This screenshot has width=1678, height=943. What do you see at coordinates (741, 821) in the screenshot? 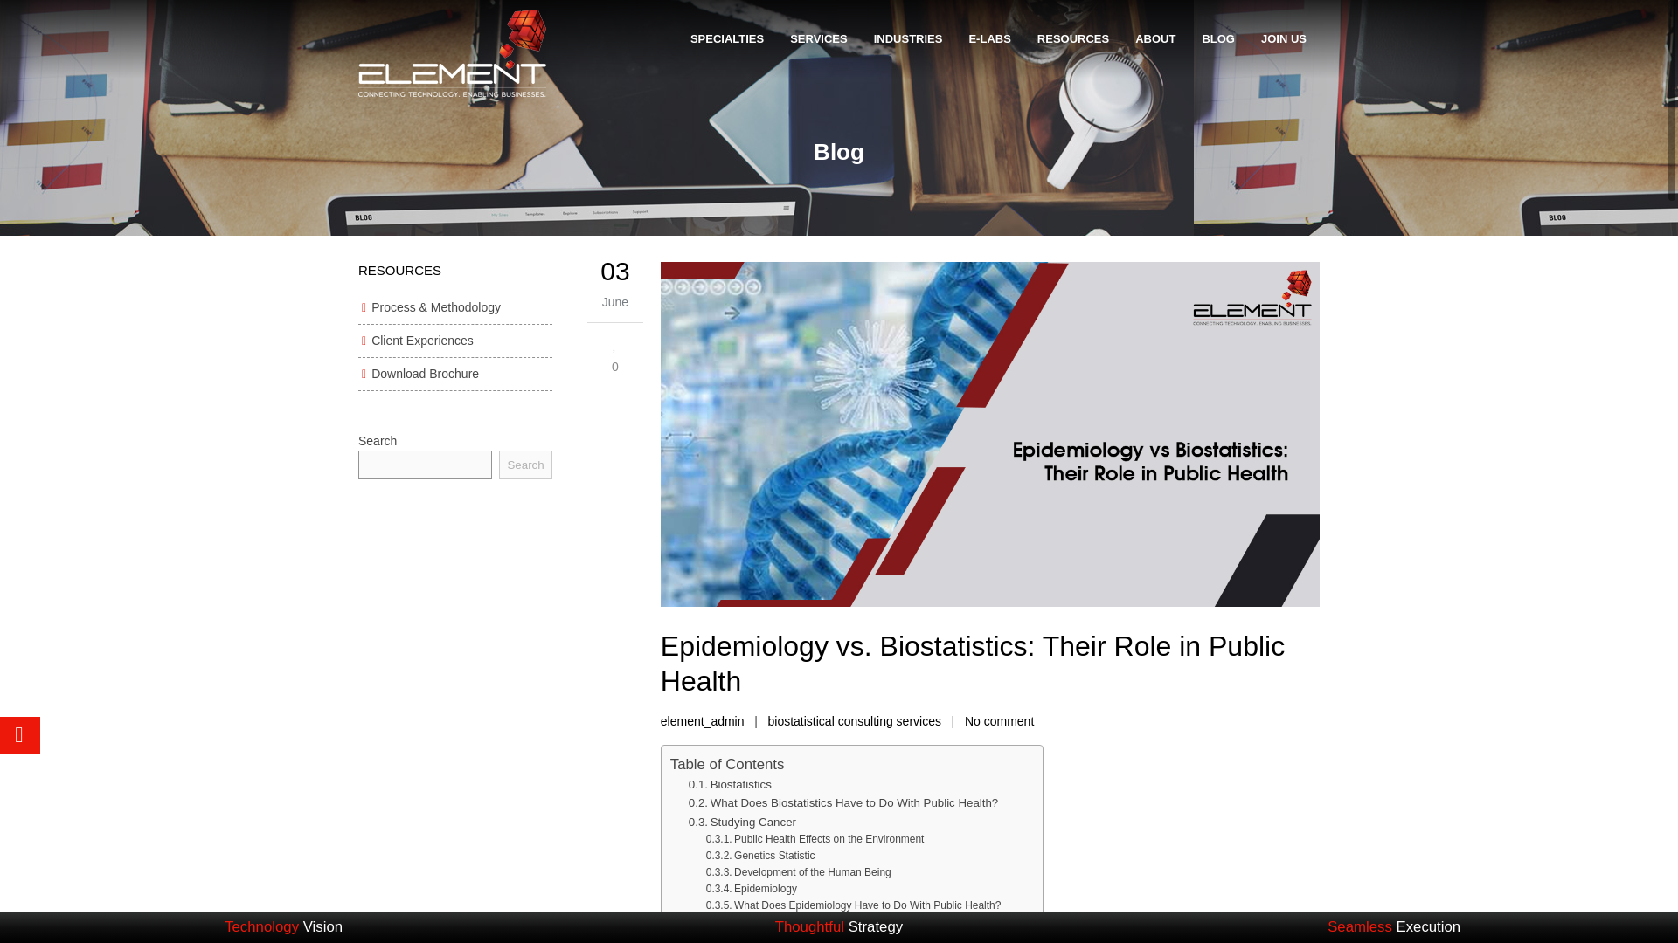
I see `Studying Cancer` at bounding box center [741, 821].